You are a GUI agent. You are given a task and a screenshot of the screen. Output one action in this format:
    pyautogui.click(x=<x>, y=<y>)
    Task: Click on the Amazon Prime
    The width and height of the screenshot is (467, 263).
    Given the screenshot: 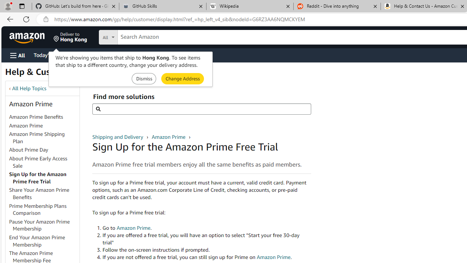 What is the action you would take?
    pyautogui.click(x=26, y=125)
    